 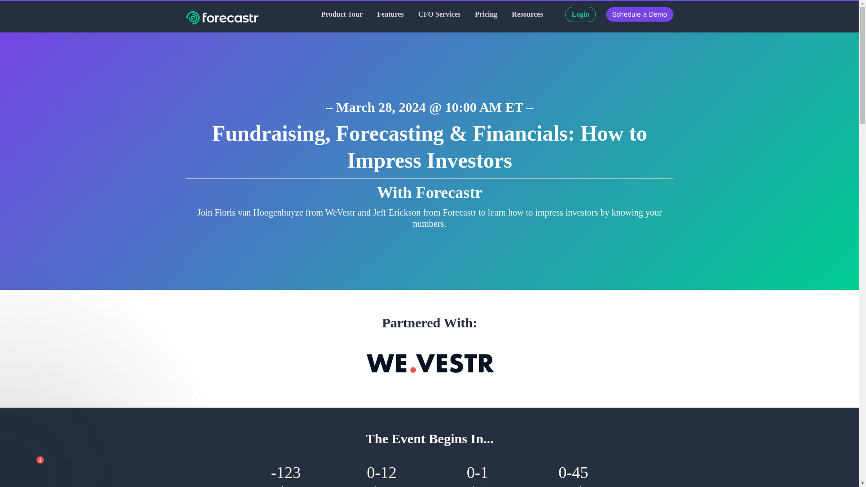 What do you see at coordinates (222, 18) in the screenshot?
I see `Forecastr Logo` at bounding box center [222, 18].